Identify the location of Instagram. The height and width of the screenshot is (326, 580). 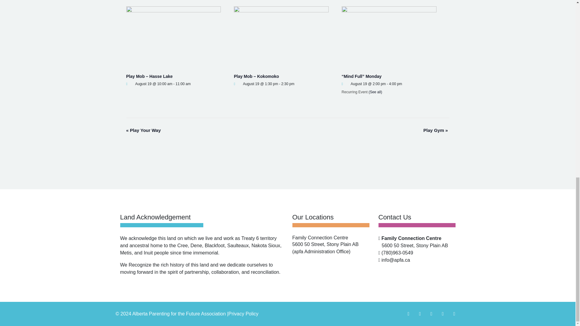
(420, 314).